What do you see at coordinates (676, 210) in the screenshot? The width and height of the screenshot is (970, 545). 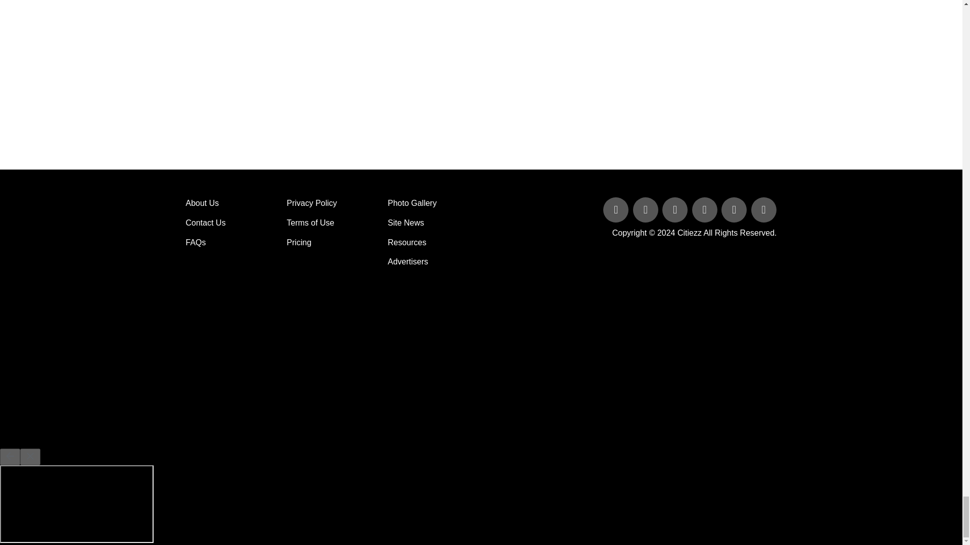 I see `Follow Us on Linked In` at bounding box center [676, 210].